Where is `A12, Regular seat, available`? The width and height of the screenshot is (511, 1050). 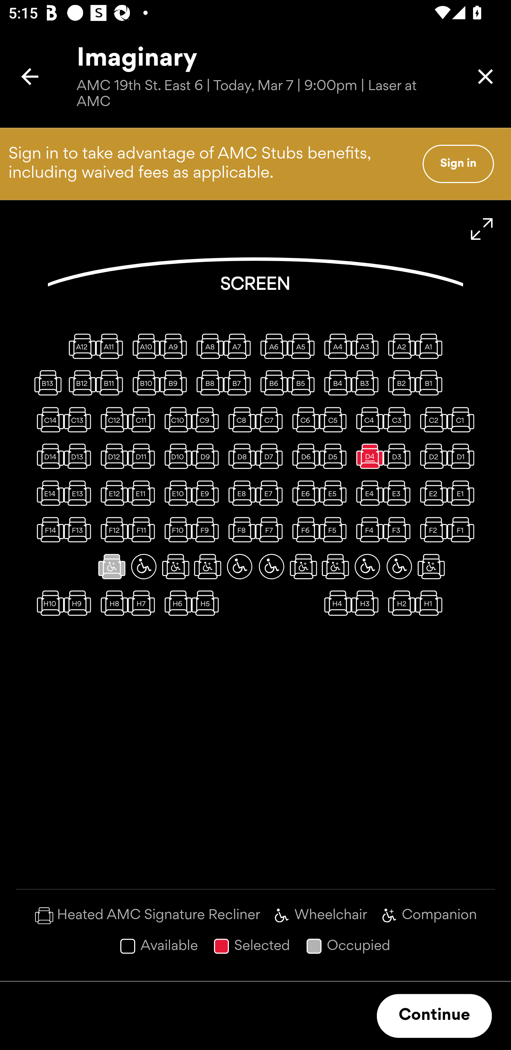
A12, Regular seat, available is located at coordinates (80, 346).